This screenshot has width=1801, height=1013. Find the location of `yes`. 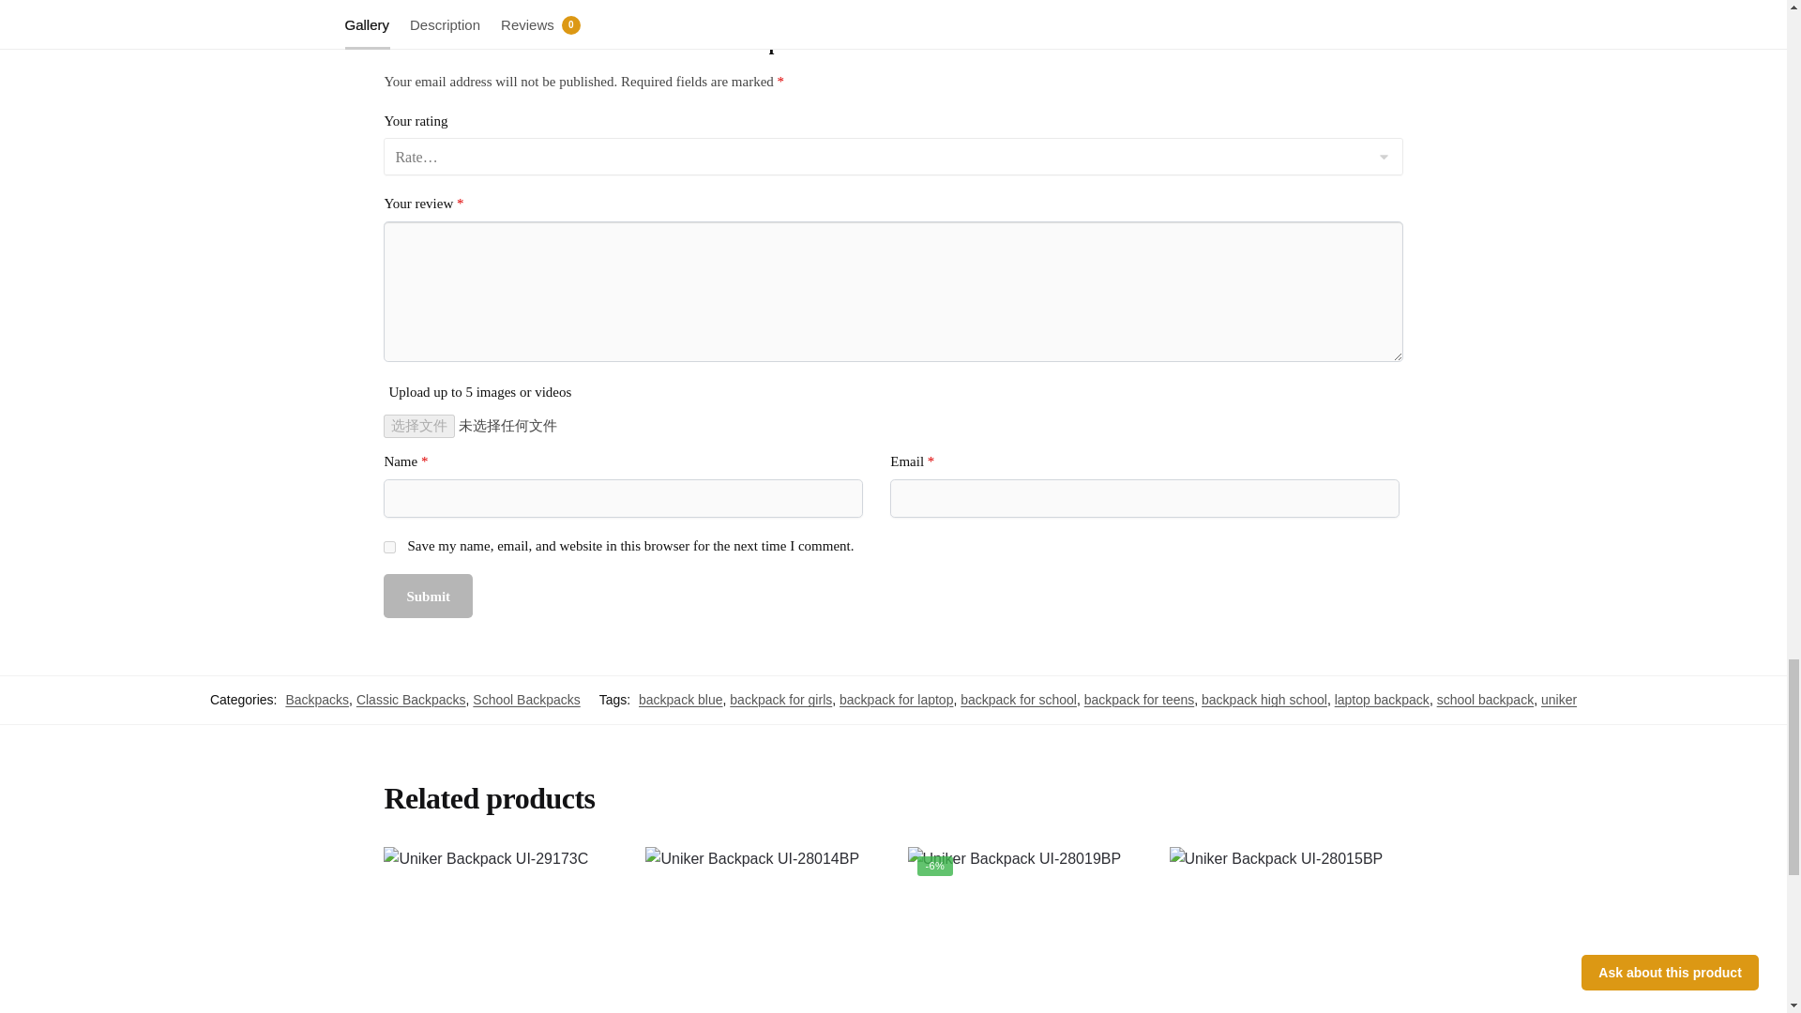

yes is located at coordinates (389, 546).